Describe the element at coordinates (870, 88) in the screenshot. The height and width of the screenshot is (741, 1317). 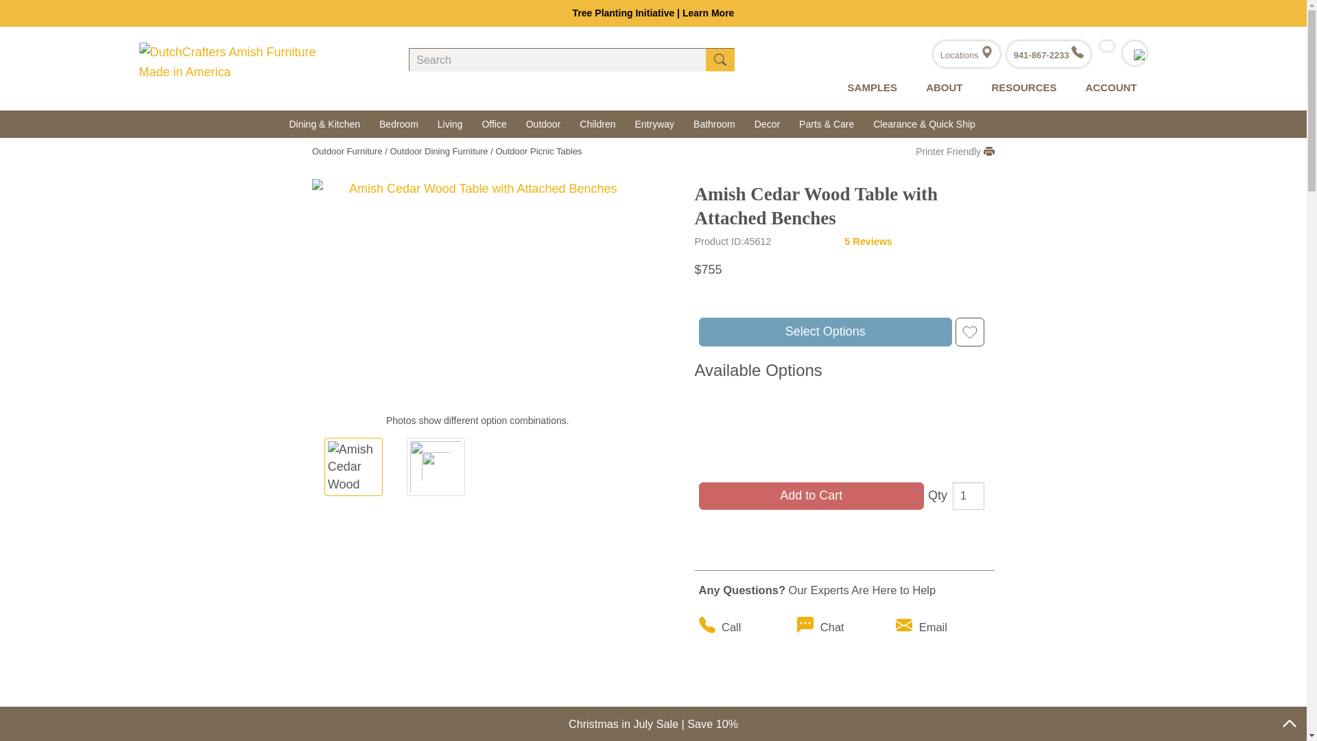
I see `SAMPLES` at that location.